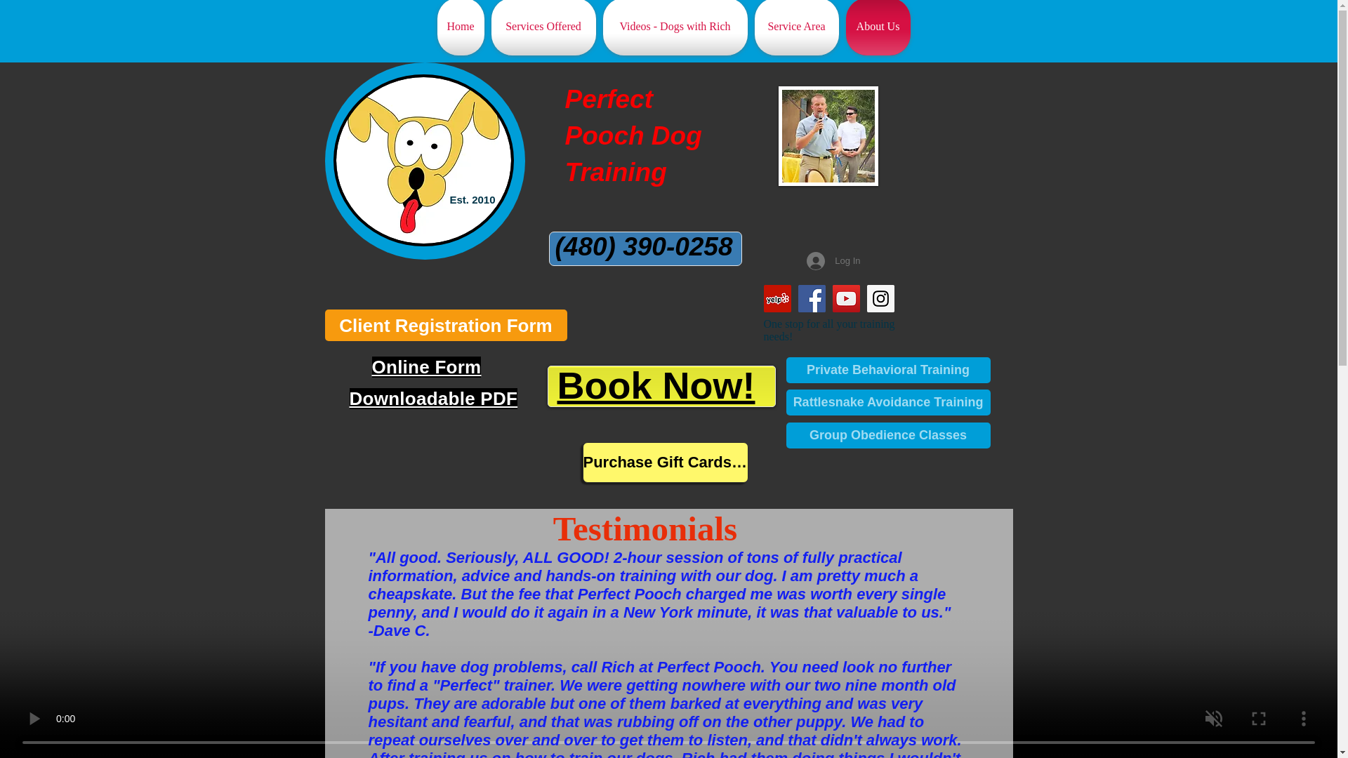  What do you see at coordinates (426, 366) in the screenshot?
I see `Online Form` at bounding box center [426, 366].